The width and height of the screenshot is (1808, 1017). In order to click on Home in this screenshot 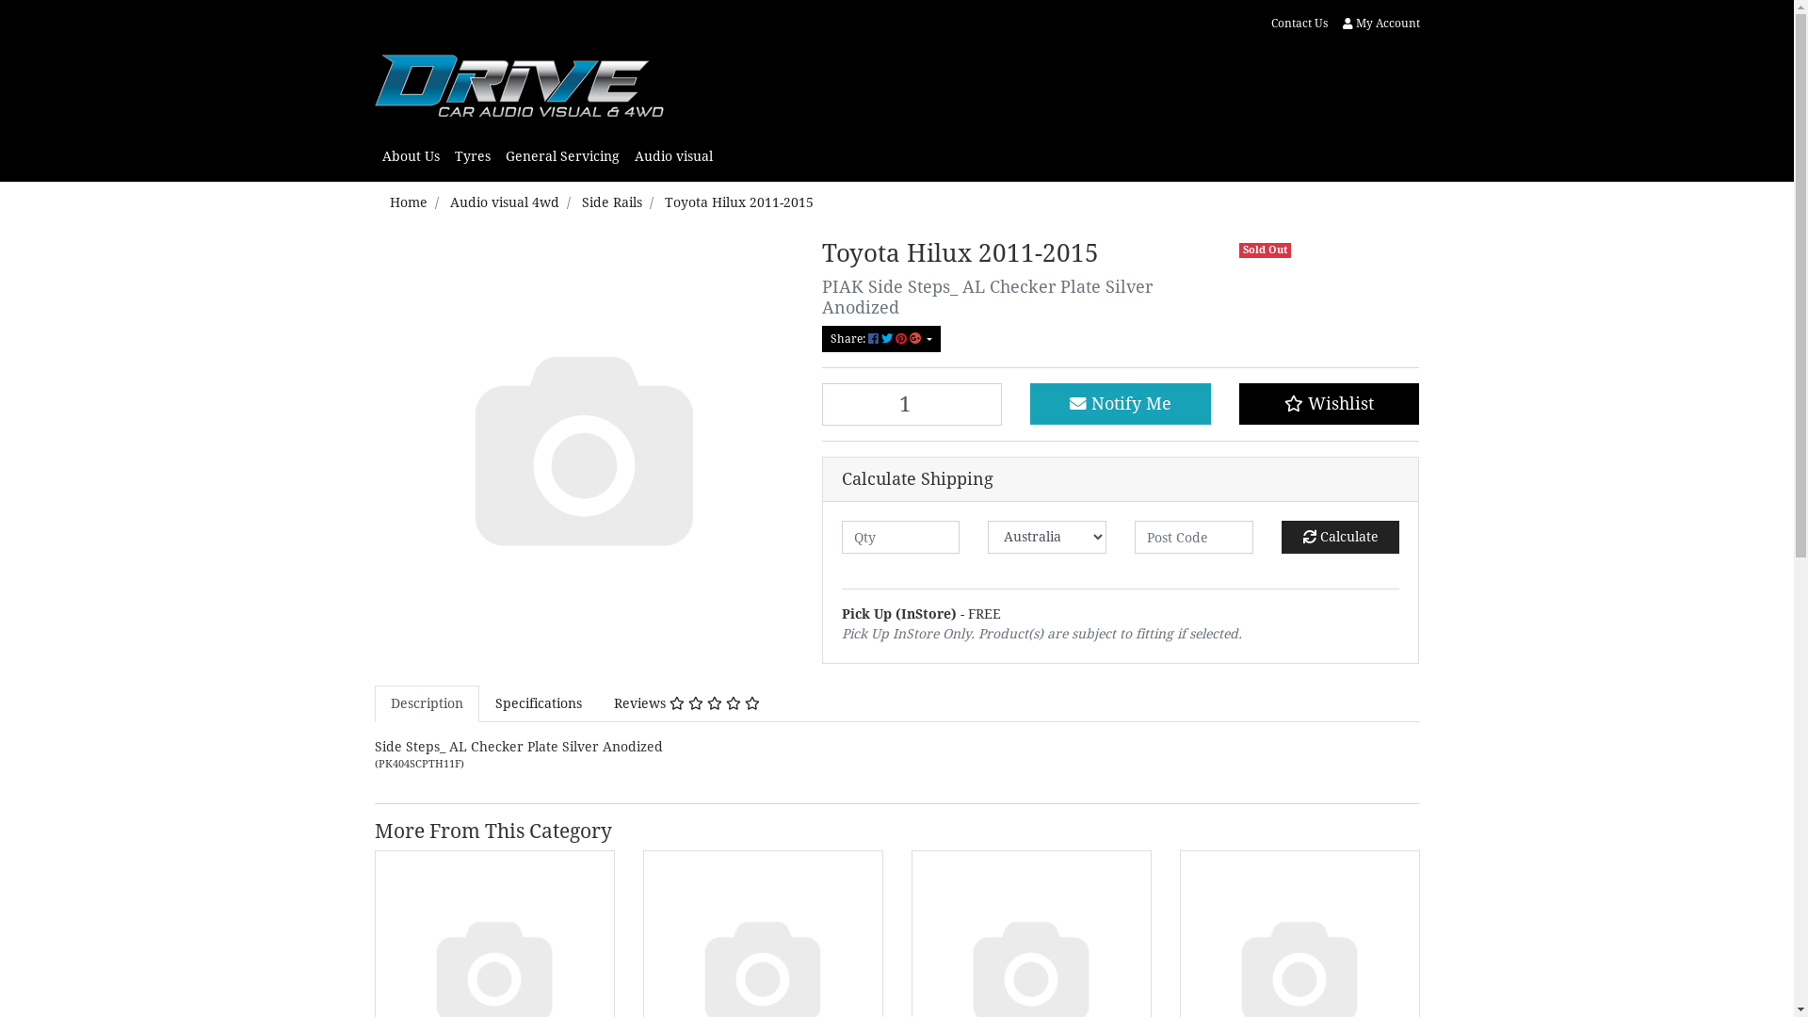, I will do `click(409, 202)`.